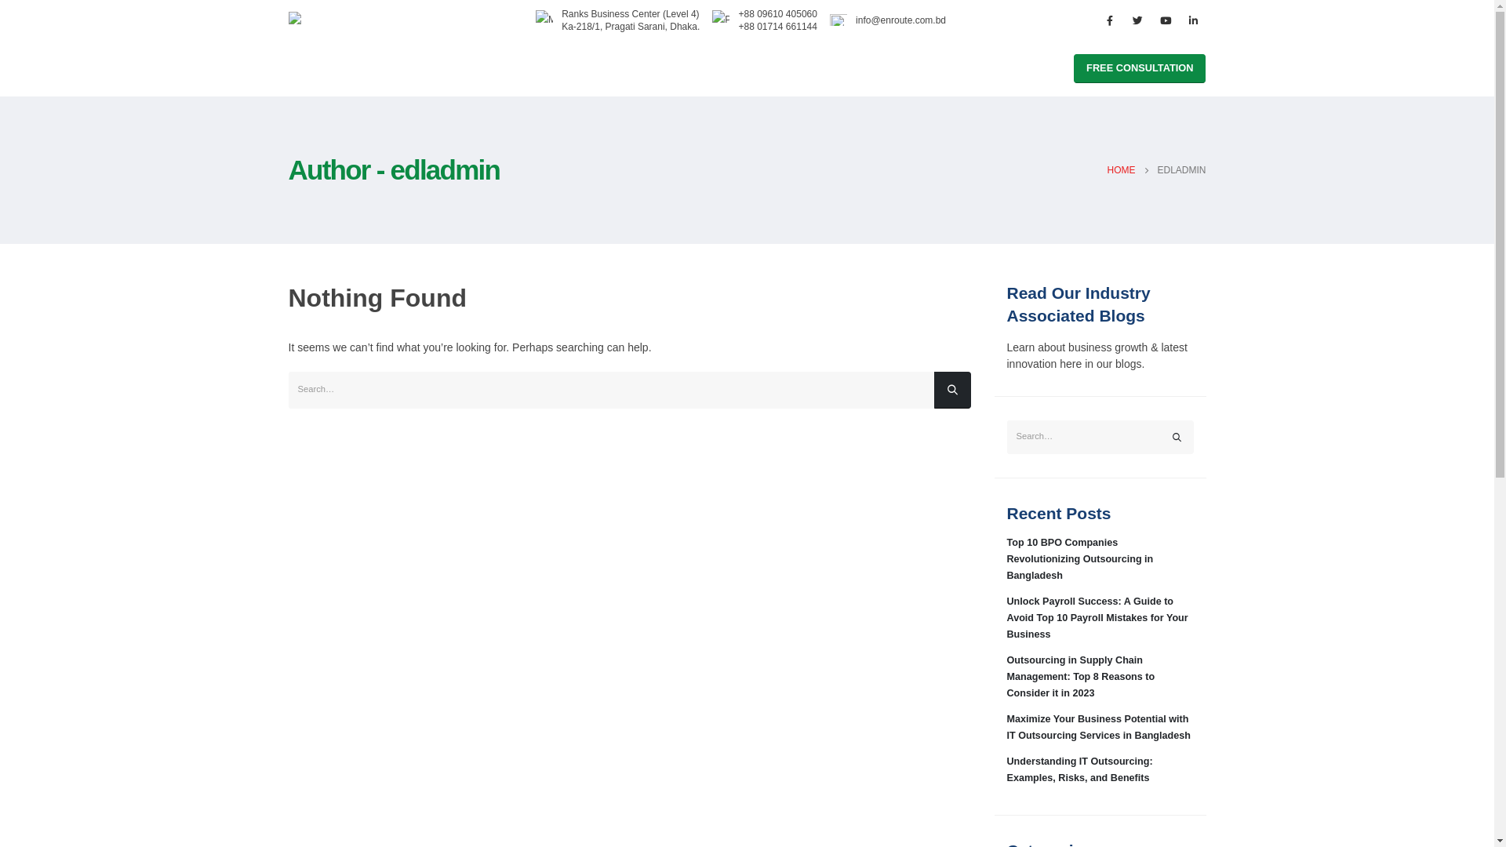 The width and height of the screenshot is (1506, 847). What do you see at coordinates (1166, 20) in the screenshot?
I see `Youtube` at bounding box center [1166, 20].